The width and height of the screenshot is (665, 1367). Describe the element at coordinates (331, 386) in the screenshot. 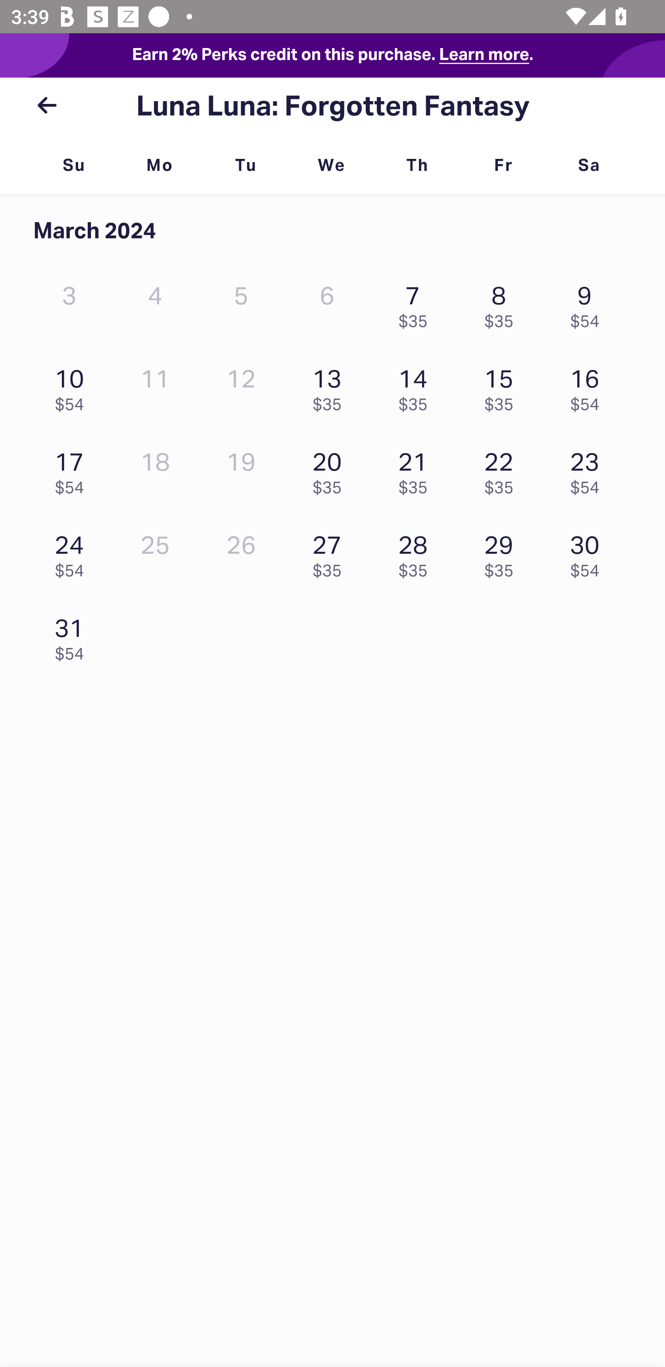

I see `13 $35` at that location.